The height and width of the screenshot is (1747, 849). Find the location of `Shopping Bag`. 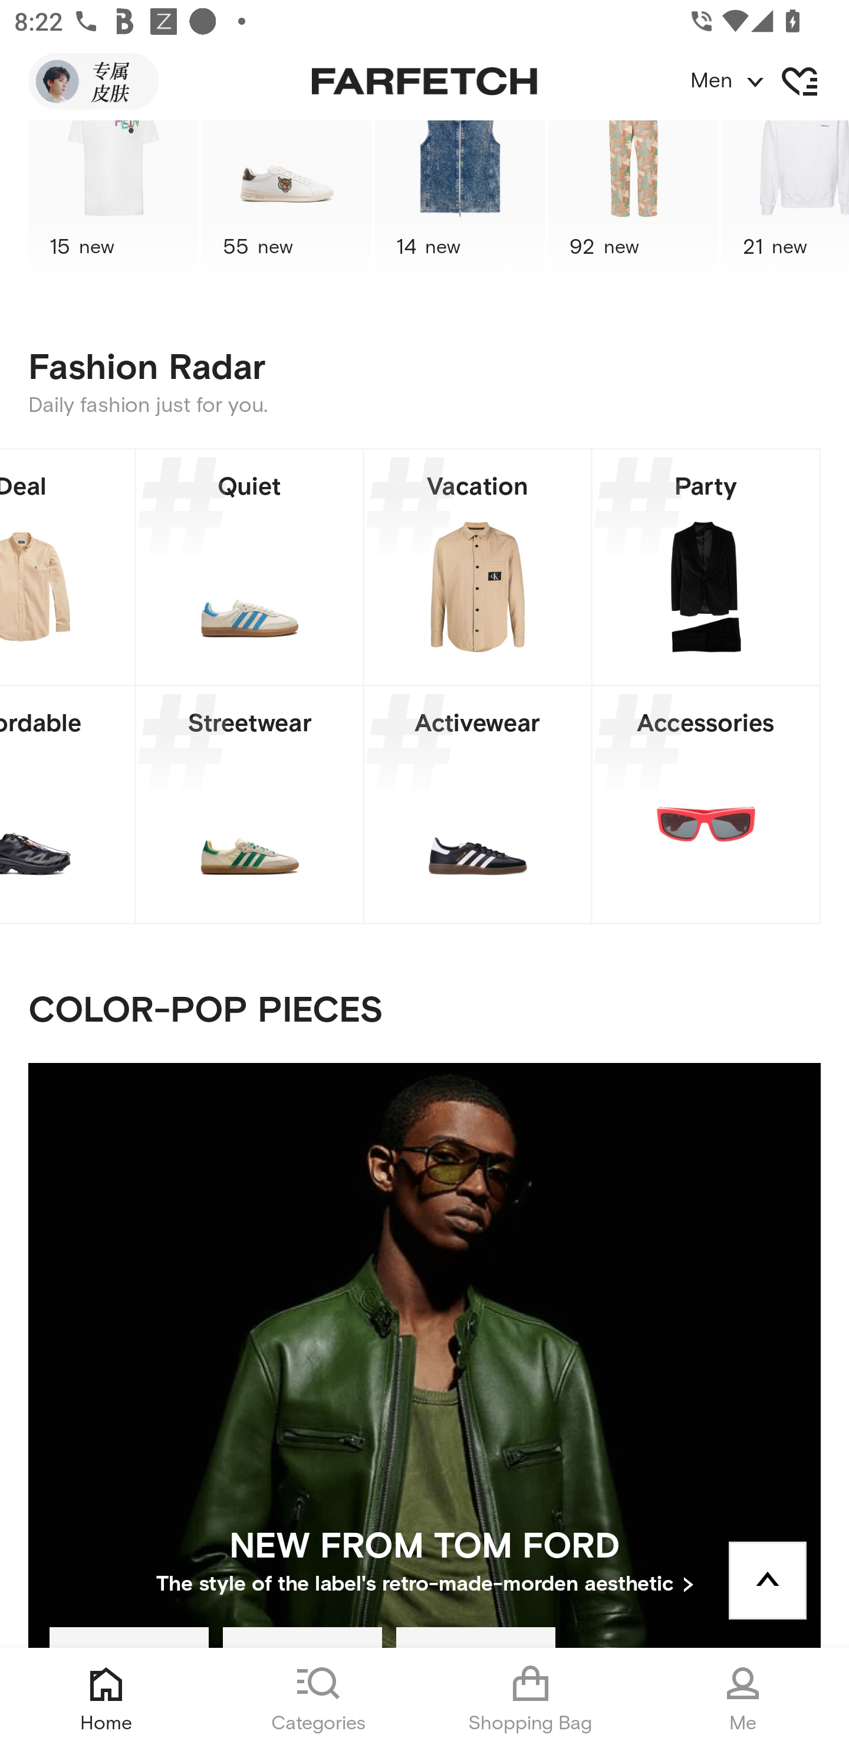

Shopping Bag is located at coordinates (531, 1697).